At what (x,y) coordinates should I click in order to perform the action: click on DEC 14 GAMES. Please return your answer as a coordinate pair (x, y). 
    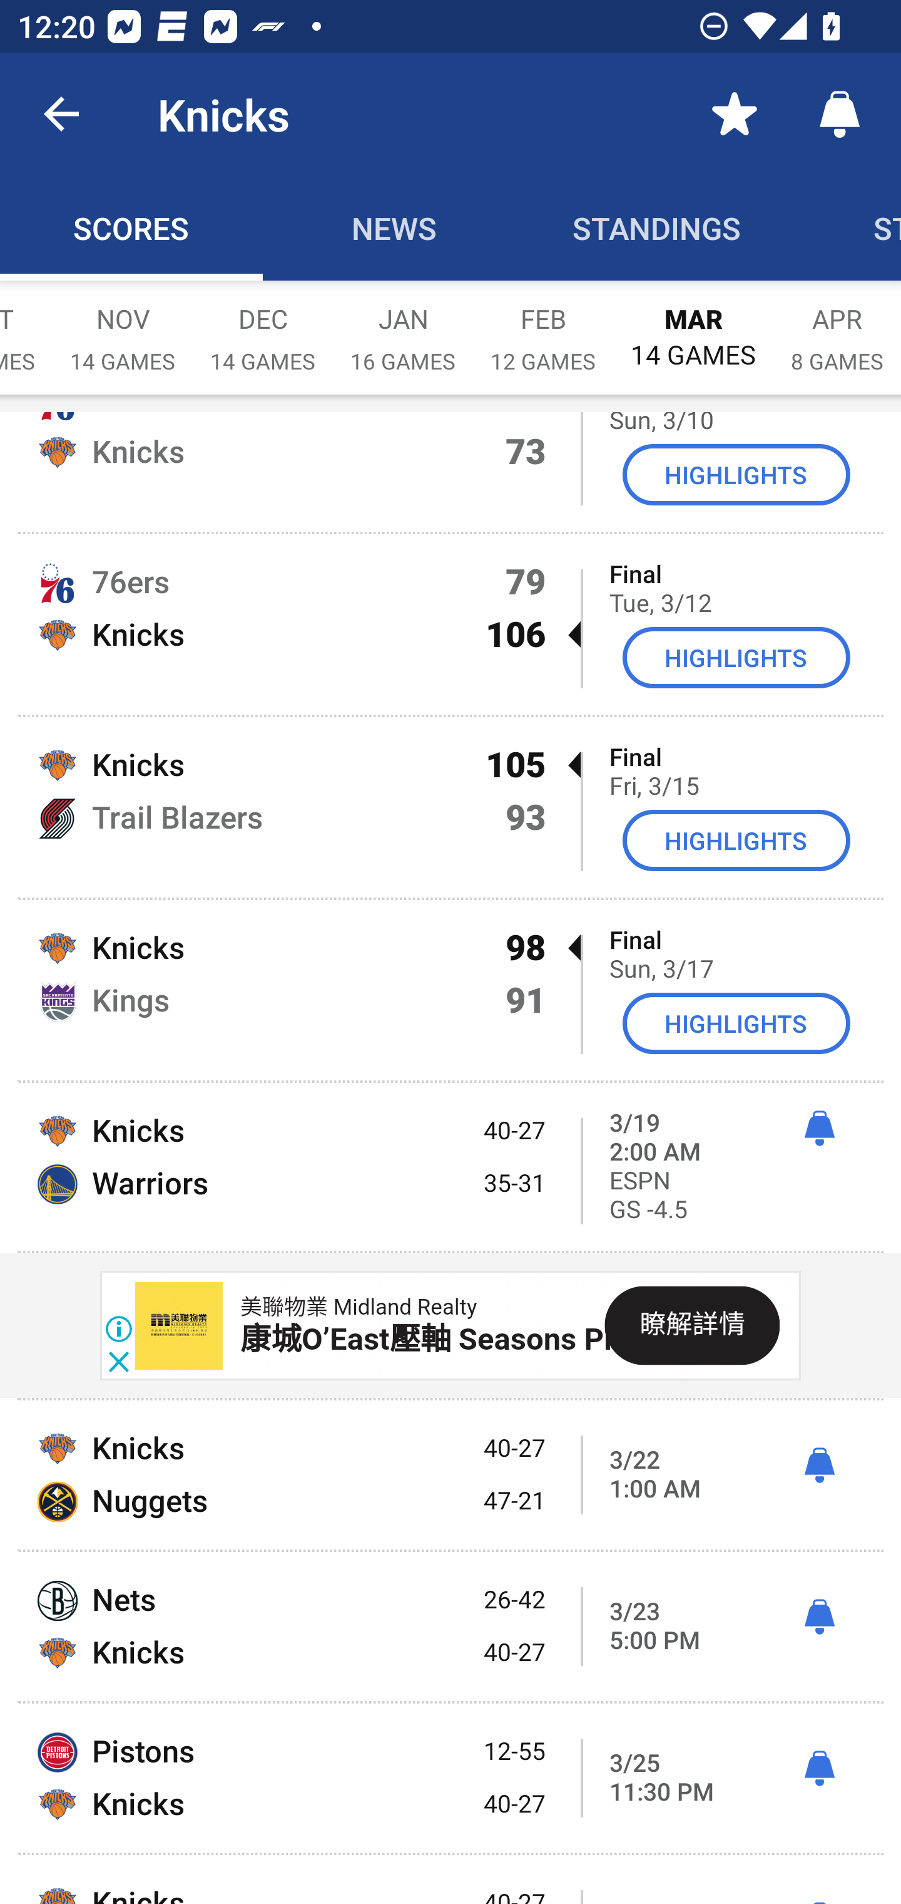
    Looking at the image, I should click on (263, 326).